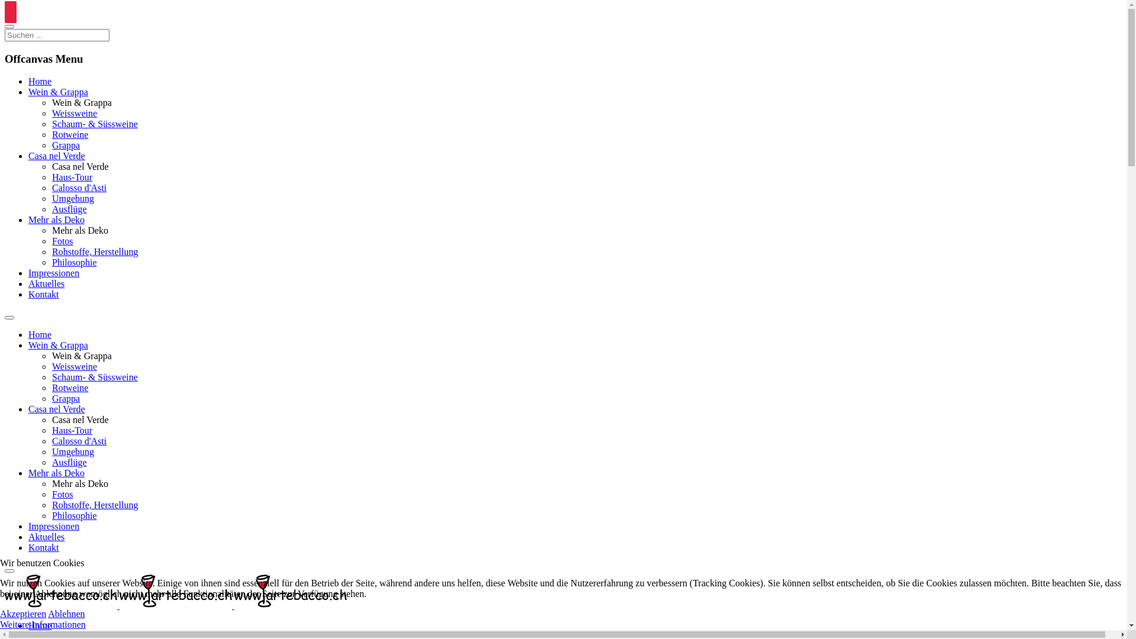  What do you see at coordinates (66, 399) in the screenshot?
I see `Grappa` at bounding box center [66, 399].